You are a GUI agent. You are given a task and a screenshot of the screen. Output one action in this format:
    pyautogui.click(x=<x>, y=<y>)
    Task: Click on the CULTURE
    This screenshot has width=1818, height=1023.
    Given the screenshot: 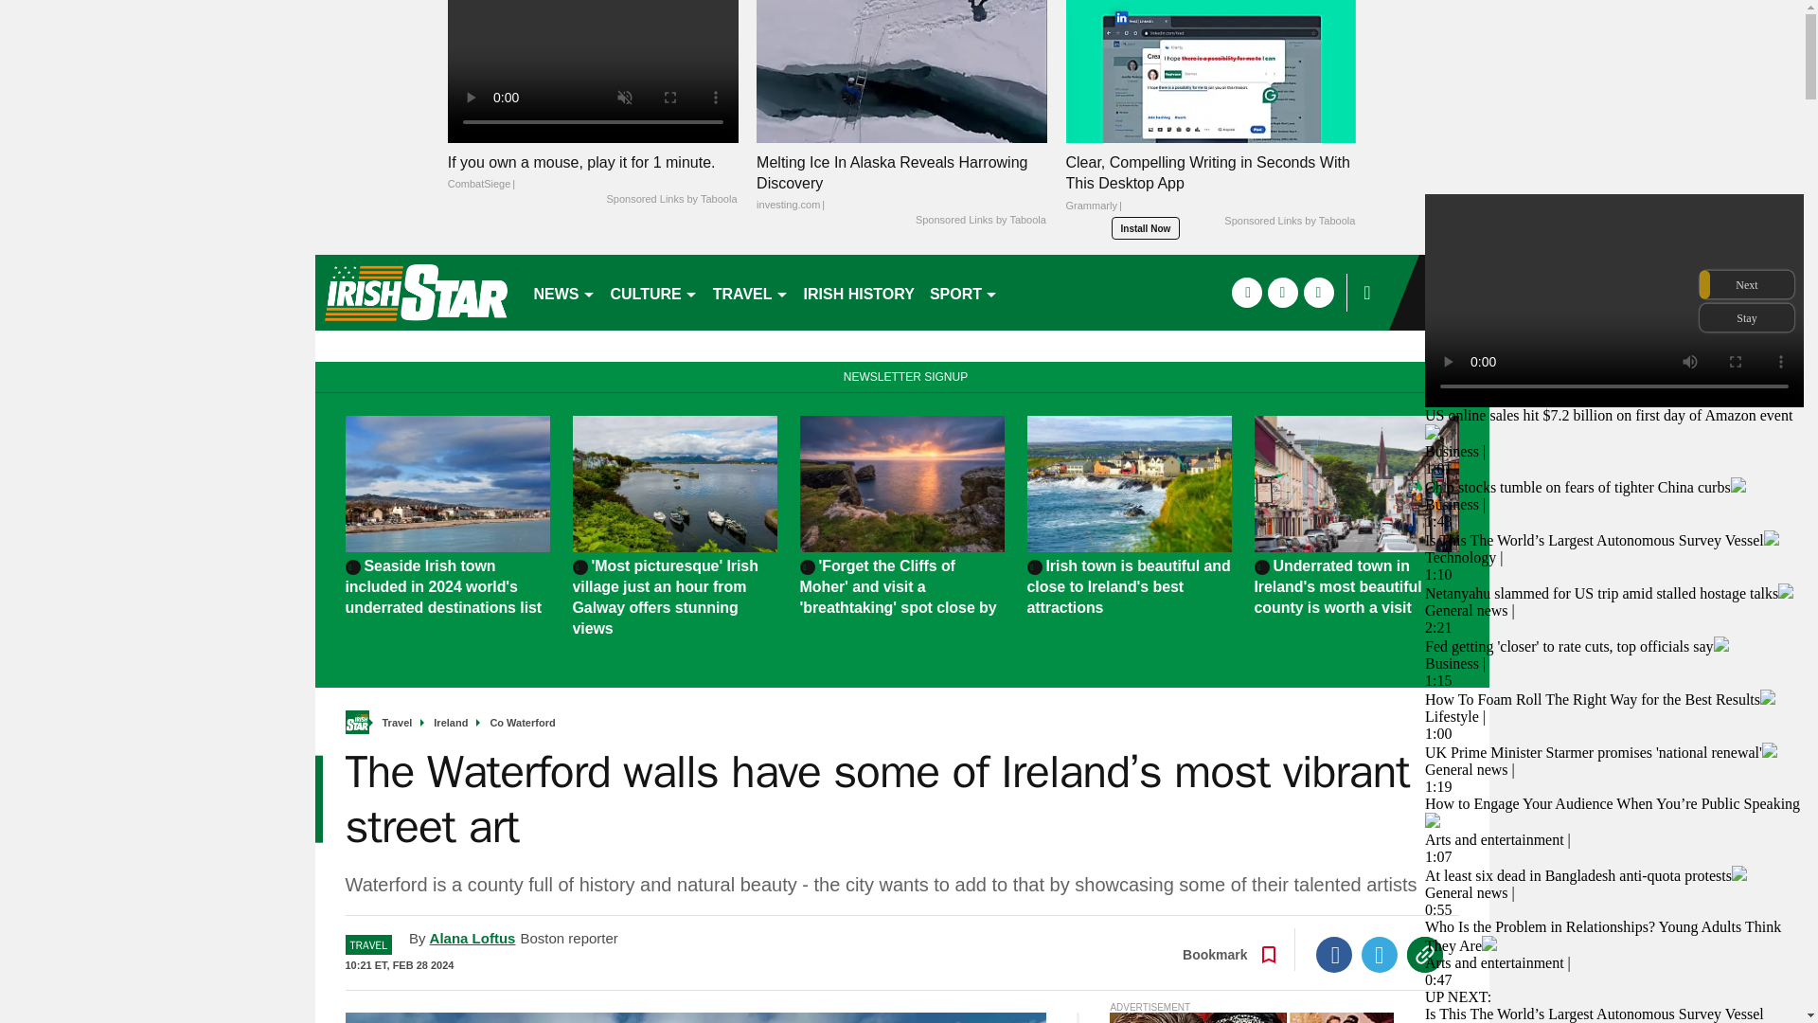 What is the action you would take?
    pyautogui.click(x=653, y=292)
    